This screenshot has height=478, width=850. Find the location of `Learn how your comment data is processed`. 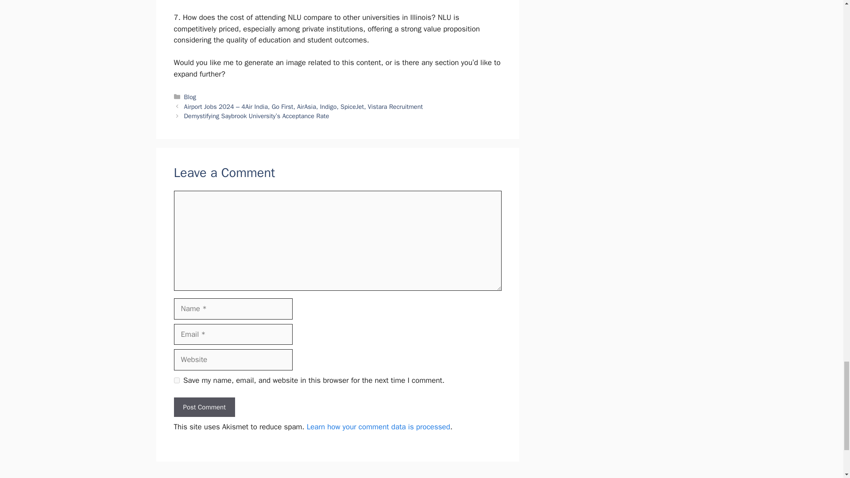

Learn how your comment data is processed is located at coordinates (379, 427).